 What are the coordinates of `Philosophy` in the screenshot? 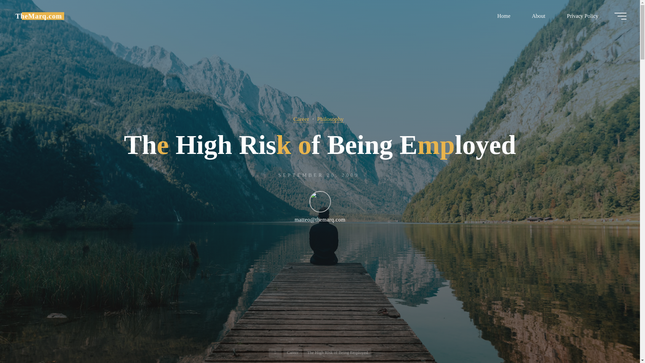 It's located at (331, 119).